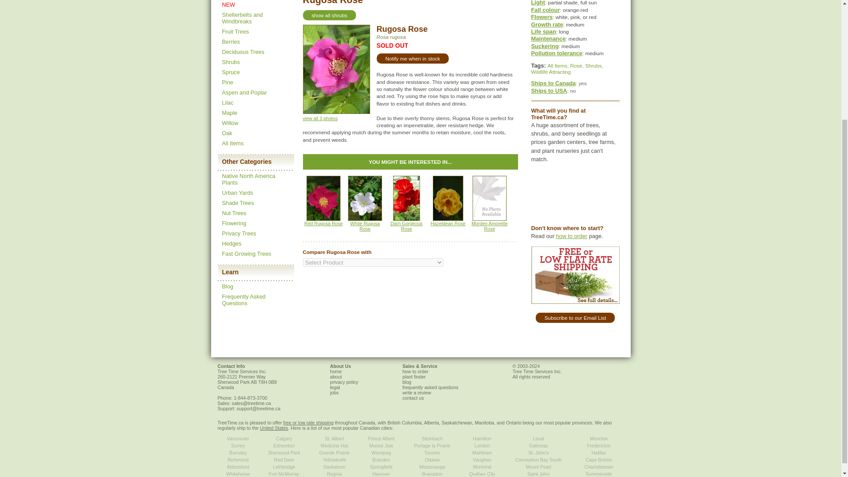  I want to click on Privacy Trees, so click(238, 233).